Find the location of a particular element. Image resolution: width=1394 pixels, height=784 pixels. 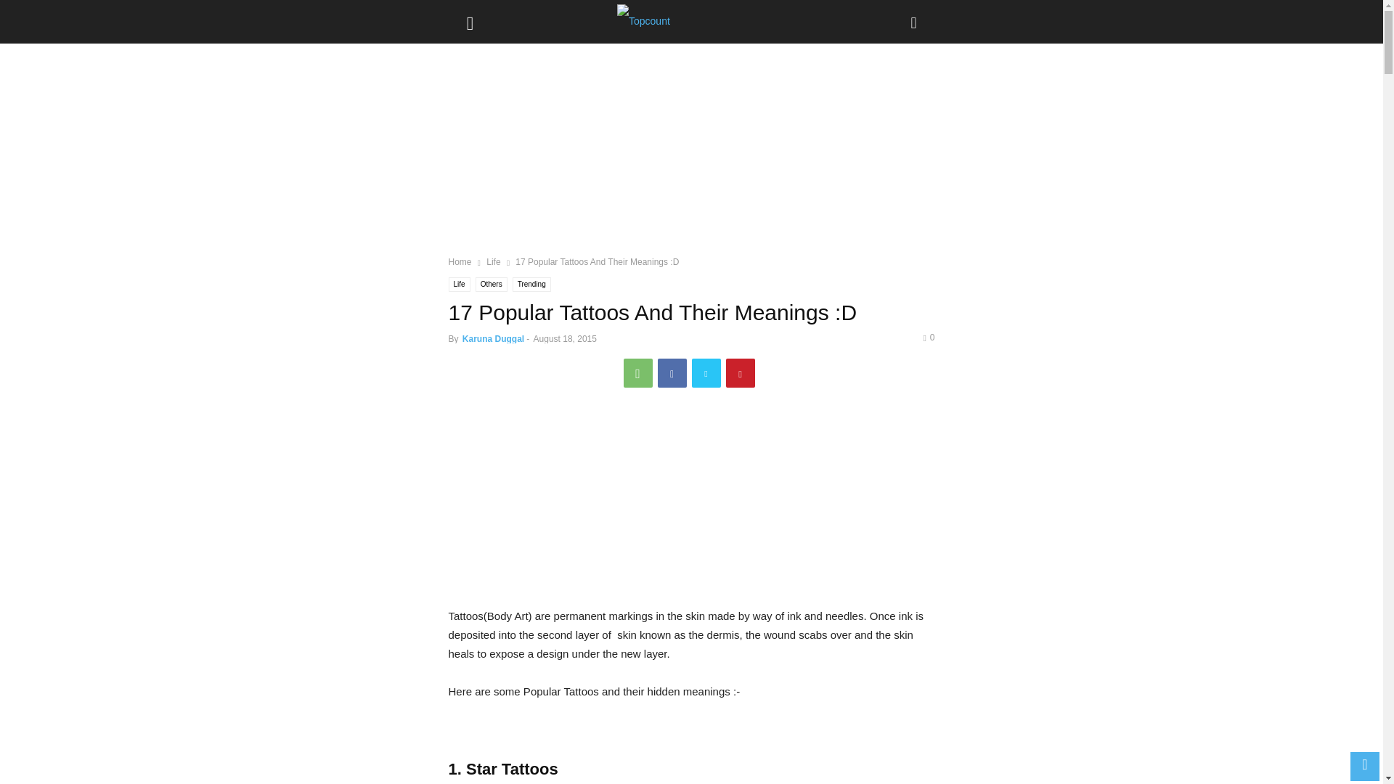

Life is located at coordinates (494, 262).